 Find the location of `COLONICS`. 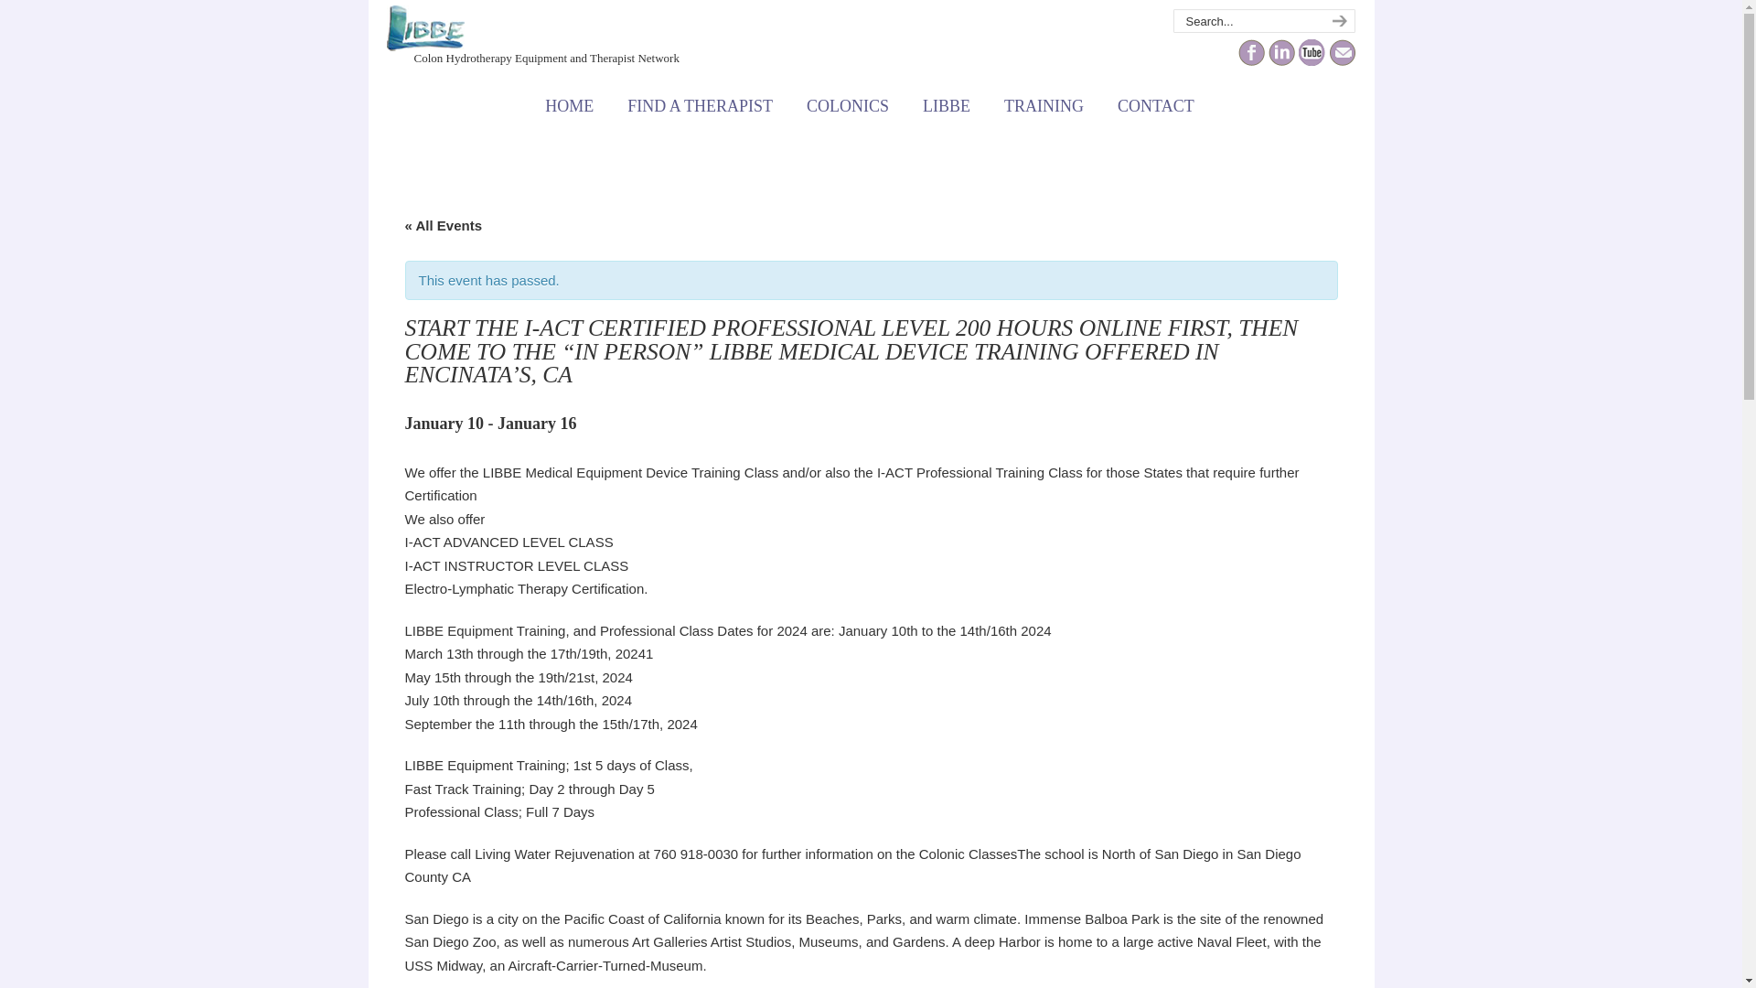

COLONICS is located at coordinates (848, 106).